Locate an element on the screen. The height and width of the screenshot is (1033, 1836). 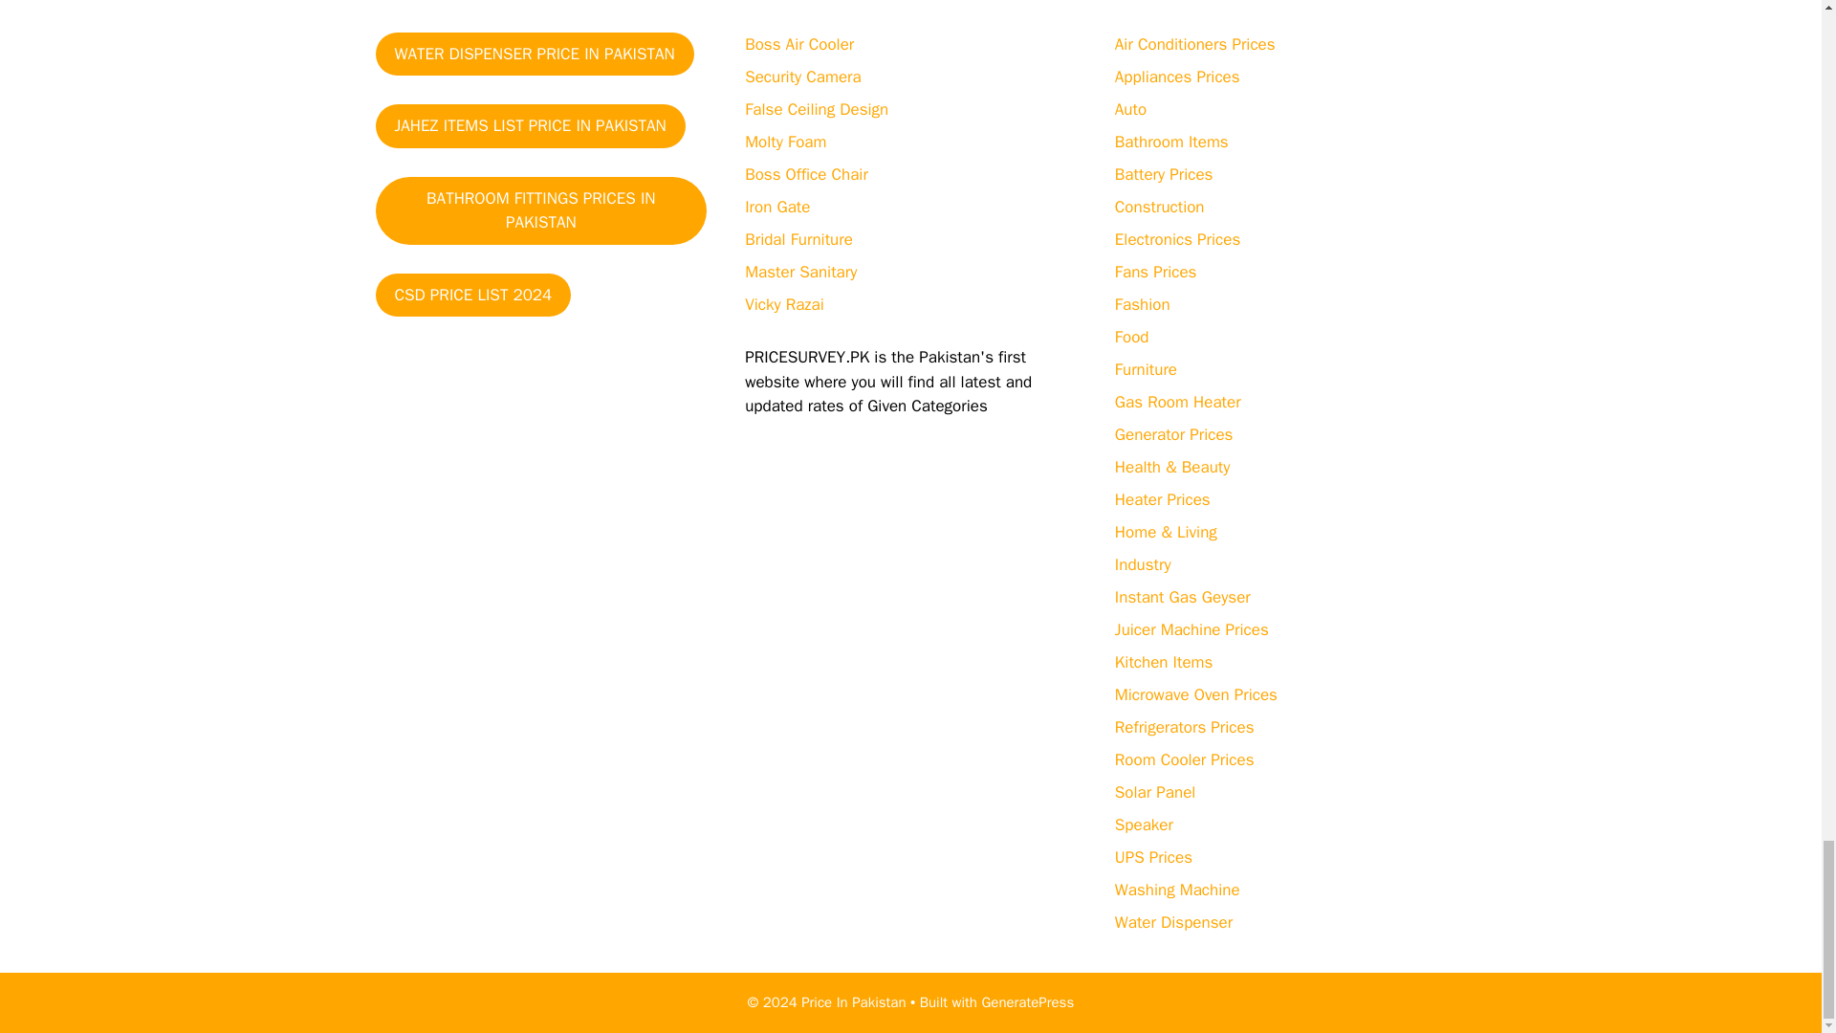
False Ceiling Design is located at coordinates (817, 109).